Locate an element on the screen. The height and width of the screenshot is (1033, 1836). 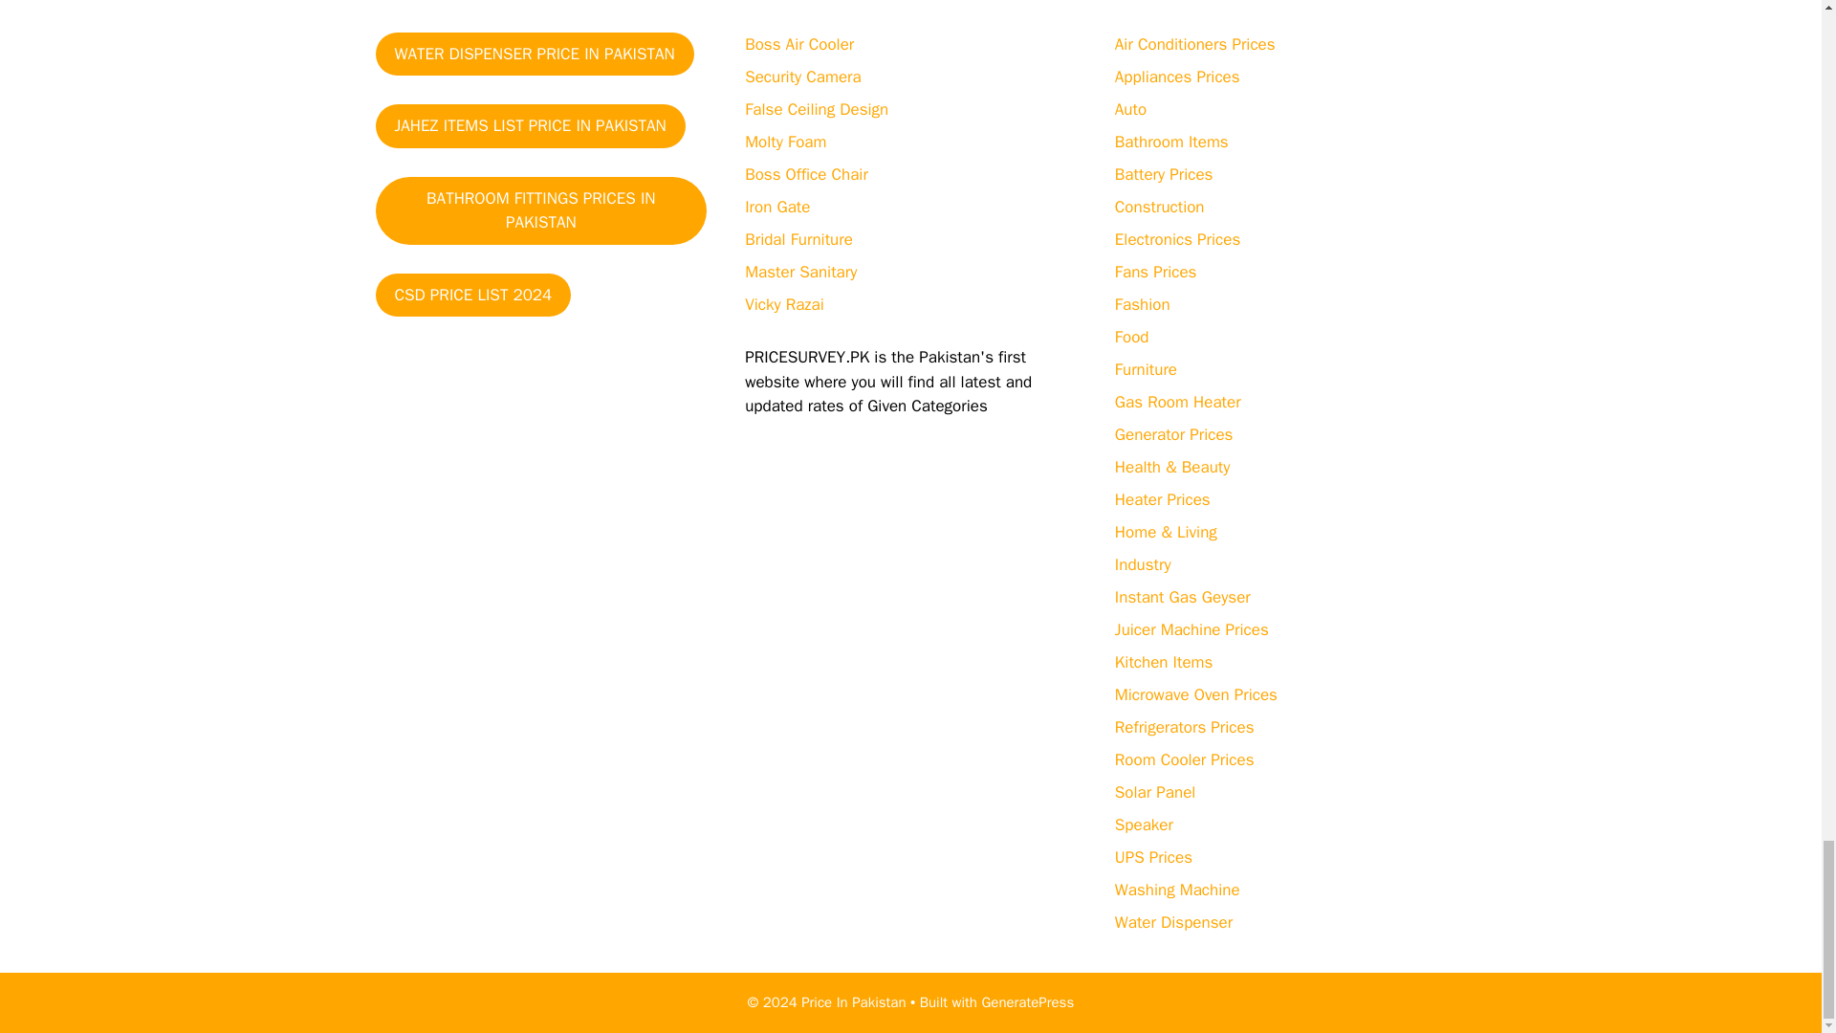
False Ceiling Design is located at coordinates (817, 109).